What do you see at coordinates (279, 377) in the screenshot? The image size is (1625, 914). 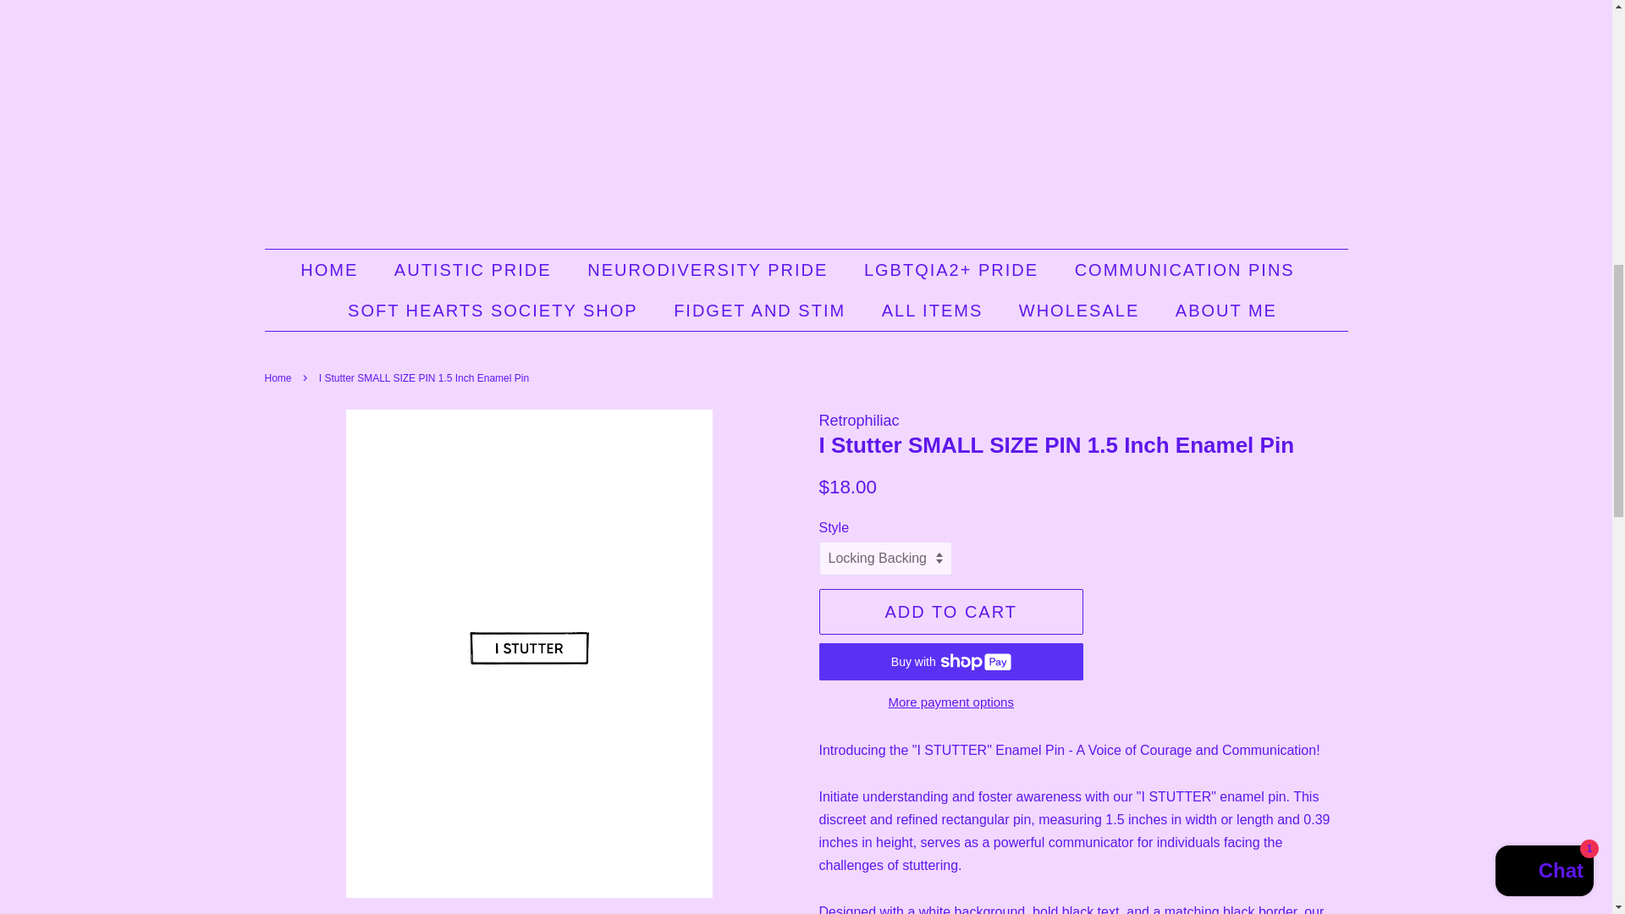 I see `Back to the frontpage` at bounding box center [279, 377].